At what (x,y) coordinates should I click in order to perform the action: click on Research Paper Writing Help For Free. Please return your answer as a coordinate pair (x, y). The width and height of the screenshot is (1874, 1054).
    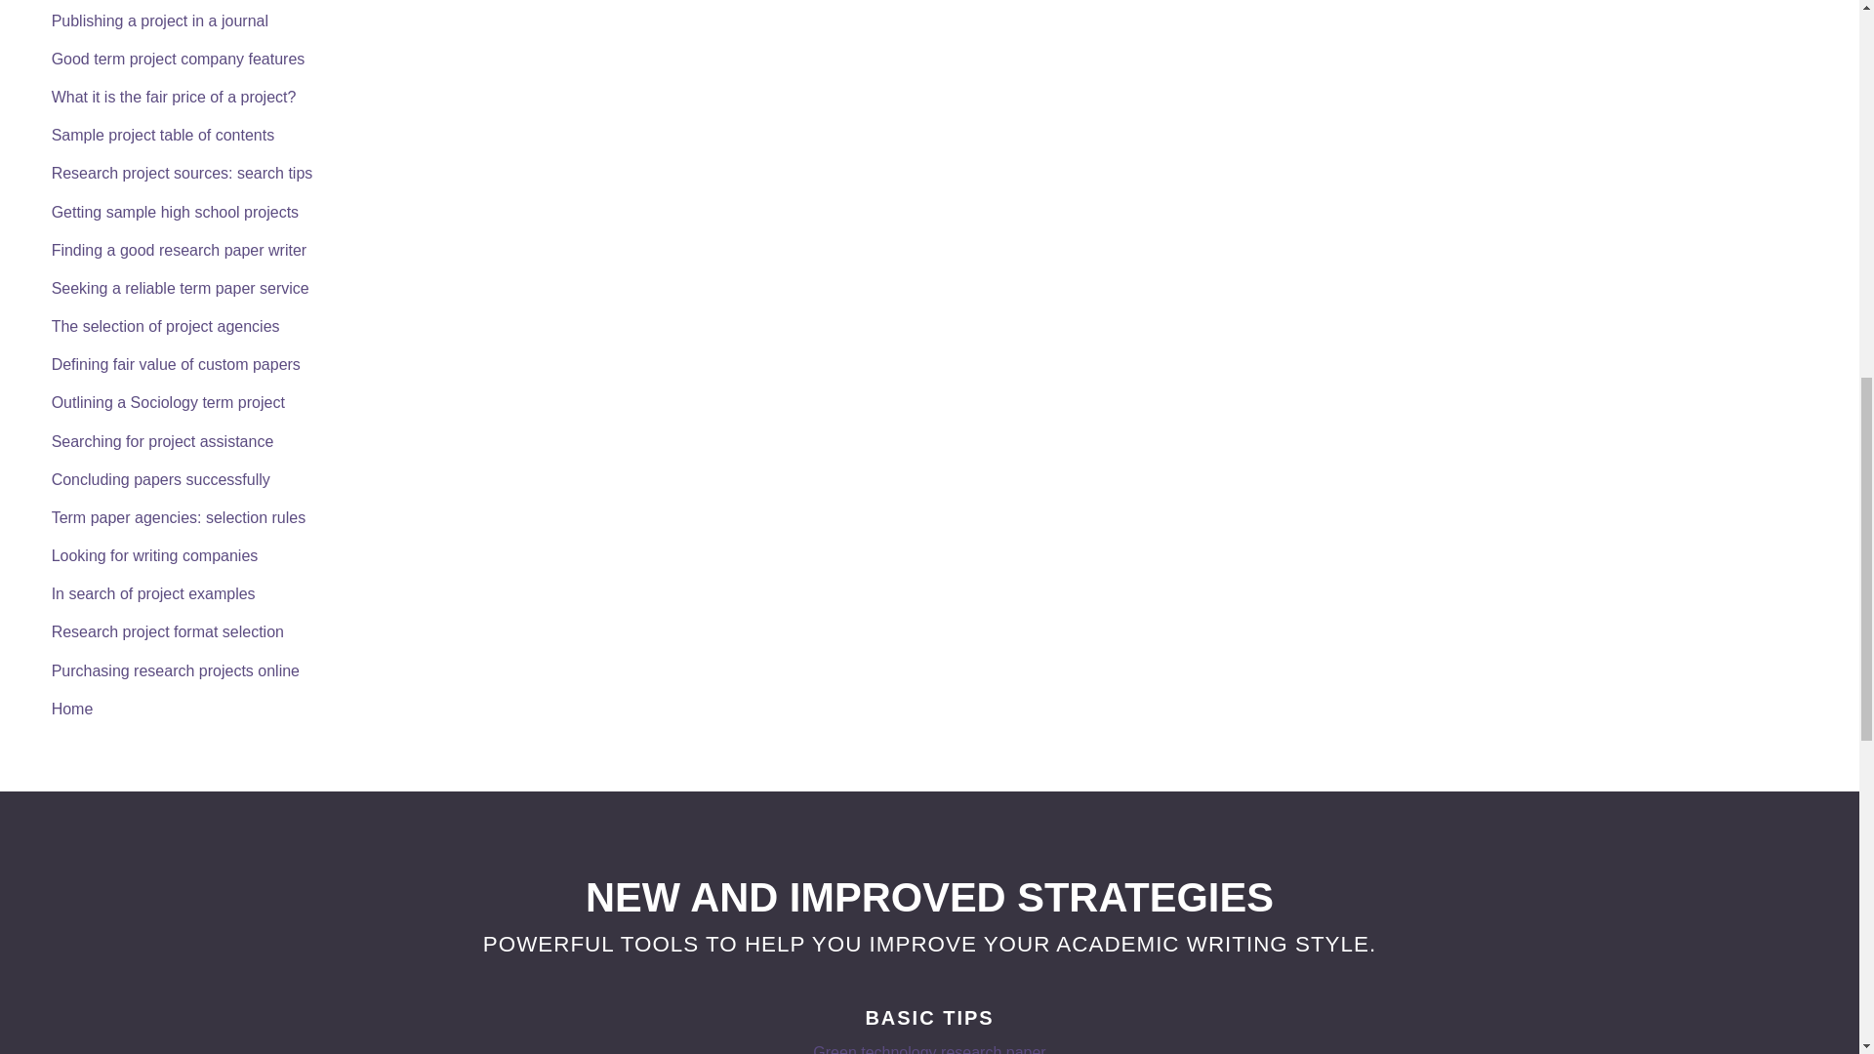
    Looking at the image, I should click on (70, 709).